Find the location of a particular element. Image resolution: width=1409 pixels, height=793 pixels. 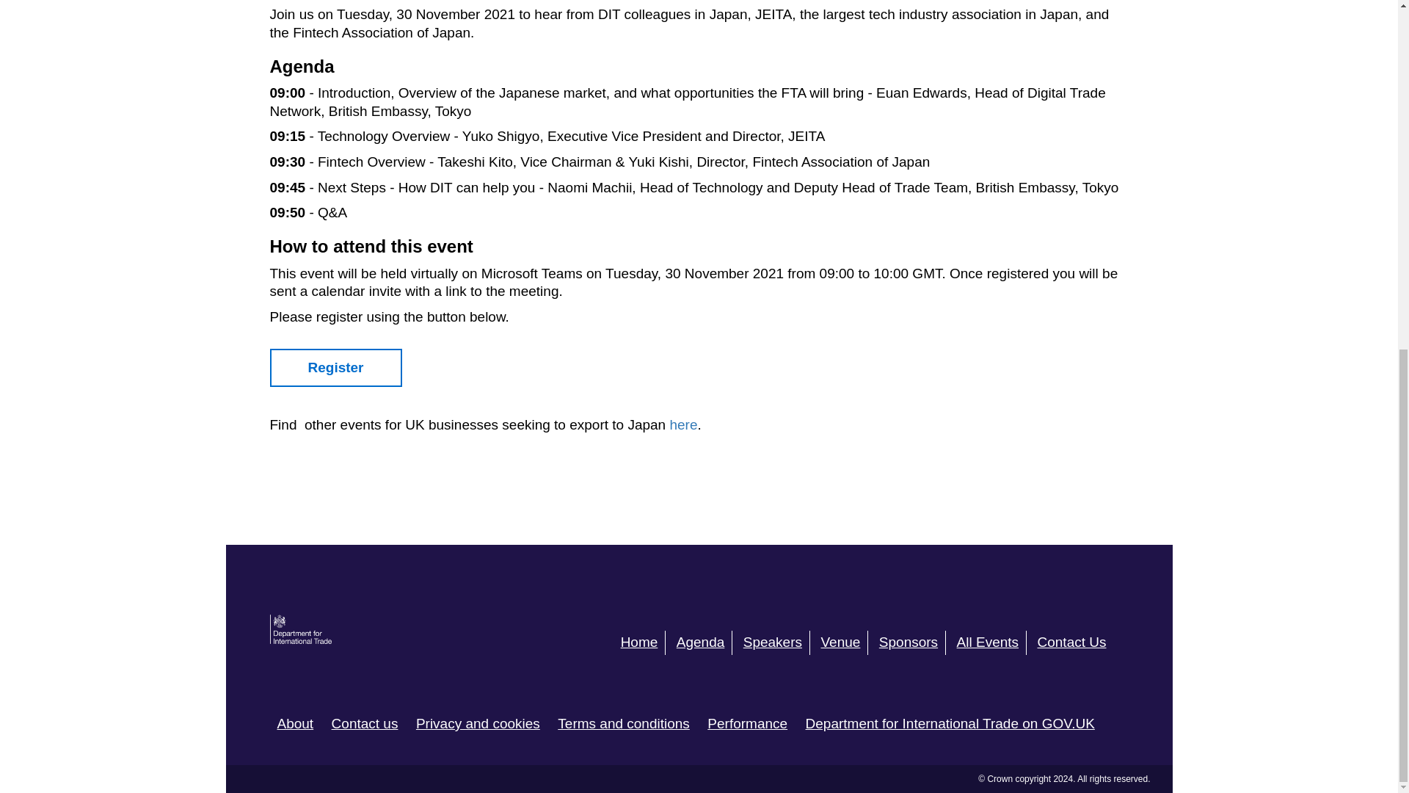

Performance is located at coordinates (747, 723).